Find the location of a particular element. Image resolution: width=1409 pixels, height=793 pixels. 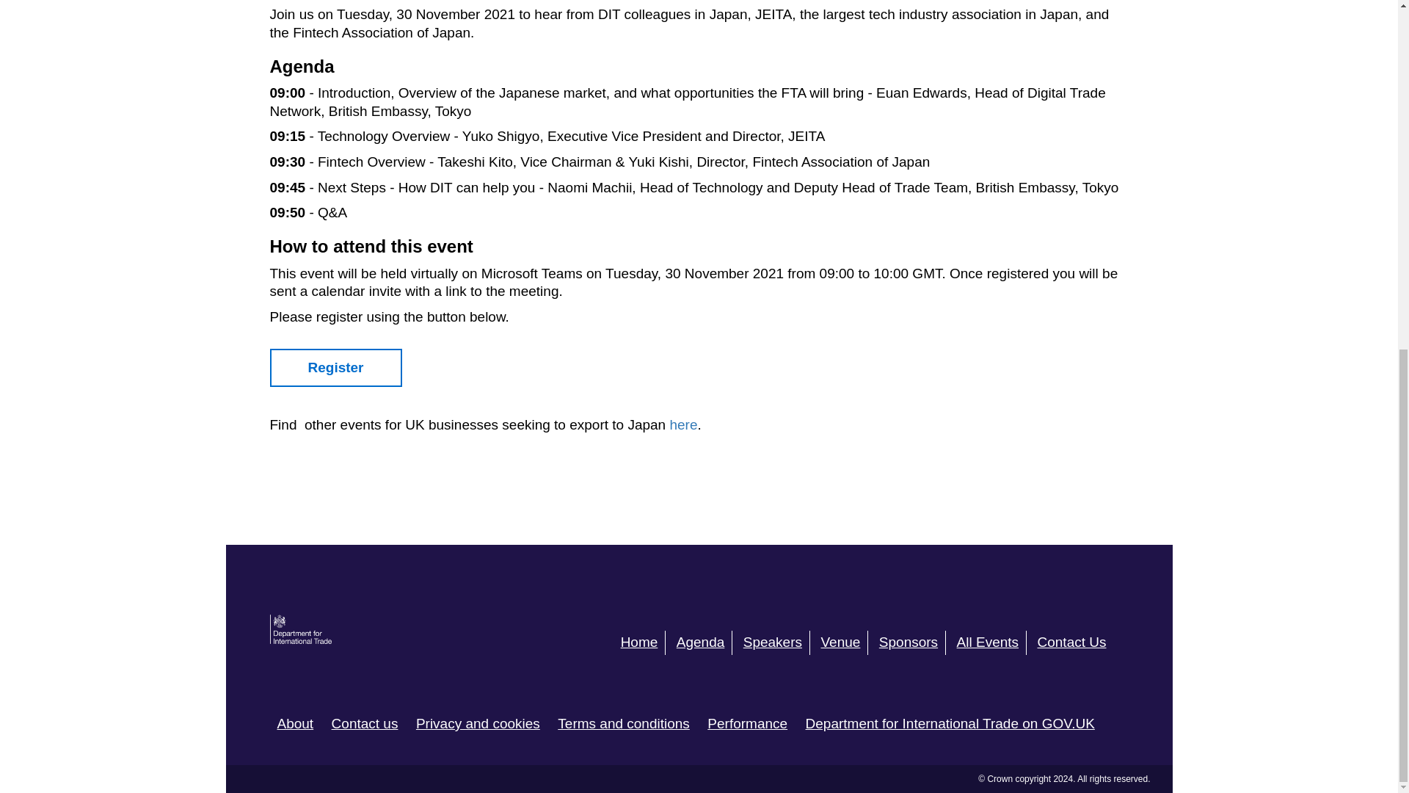

Performance is located at coordinates (747, 723).